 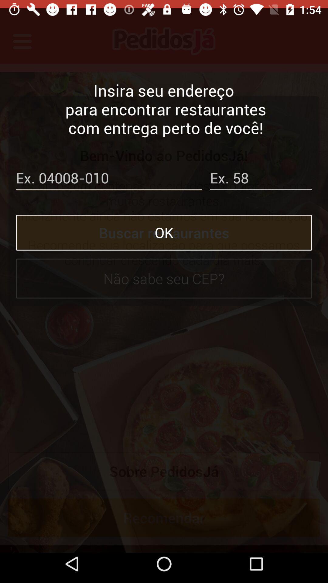 I want to click on etc, so click(x=261, y=171).